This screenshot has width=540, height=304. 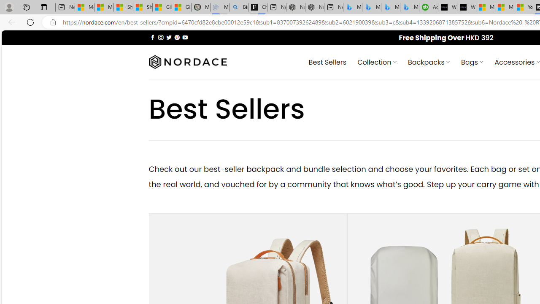 What do you see at coordinates (409, 8) in the screenshot?
I see `Microsoft Bing Travel - Shangri-La Hotel Bangkok` at bounding box center [409, 8].